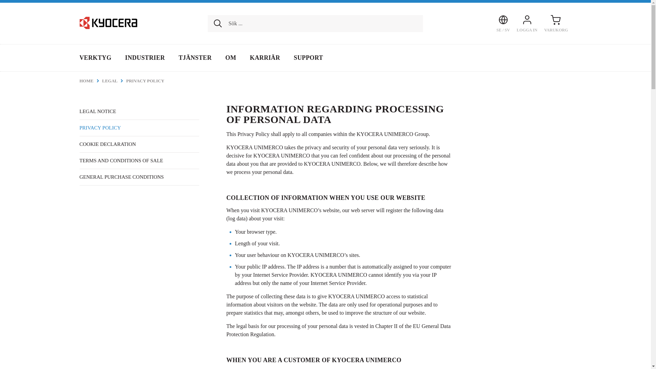 The image size is (656, 369). What do you see at coordinates (139, 177) in the screenshot?
I see `GENERAL PURCHASE CONDITIONS` at bounding box center [139, 177].